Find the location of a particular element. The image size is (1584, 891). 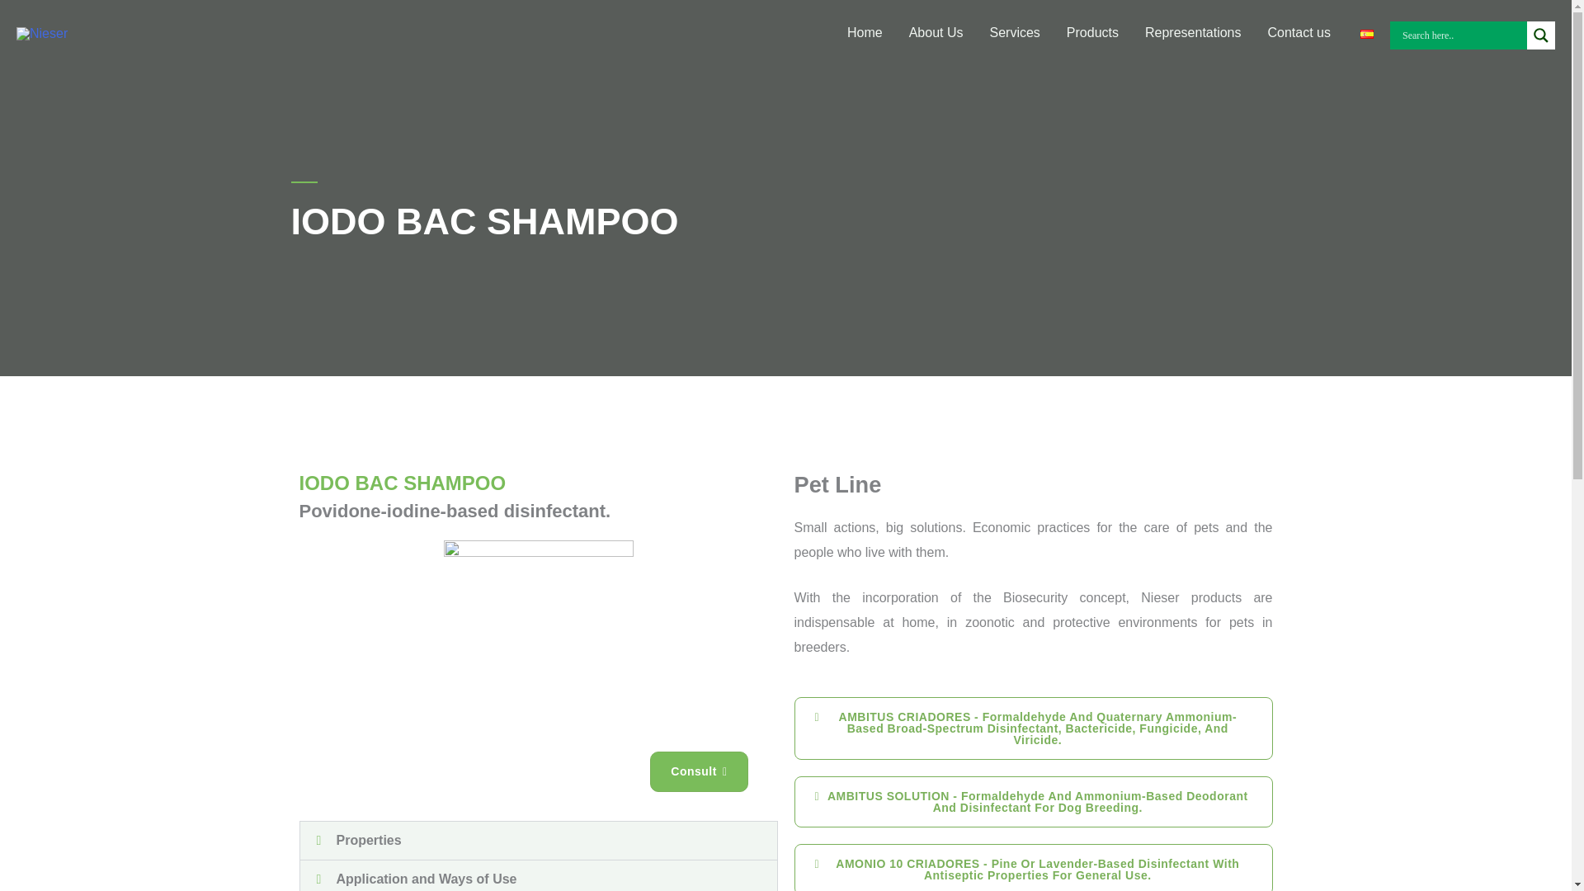

Contact us is located at coordinates (1299, 33).